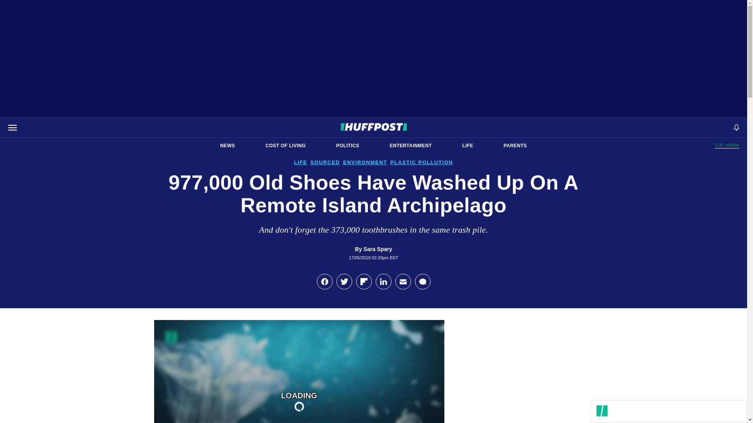  What do you see at coordinates (347, 146) in the screenshot?
I see `POLITICS` at bounding box center [347, 146].